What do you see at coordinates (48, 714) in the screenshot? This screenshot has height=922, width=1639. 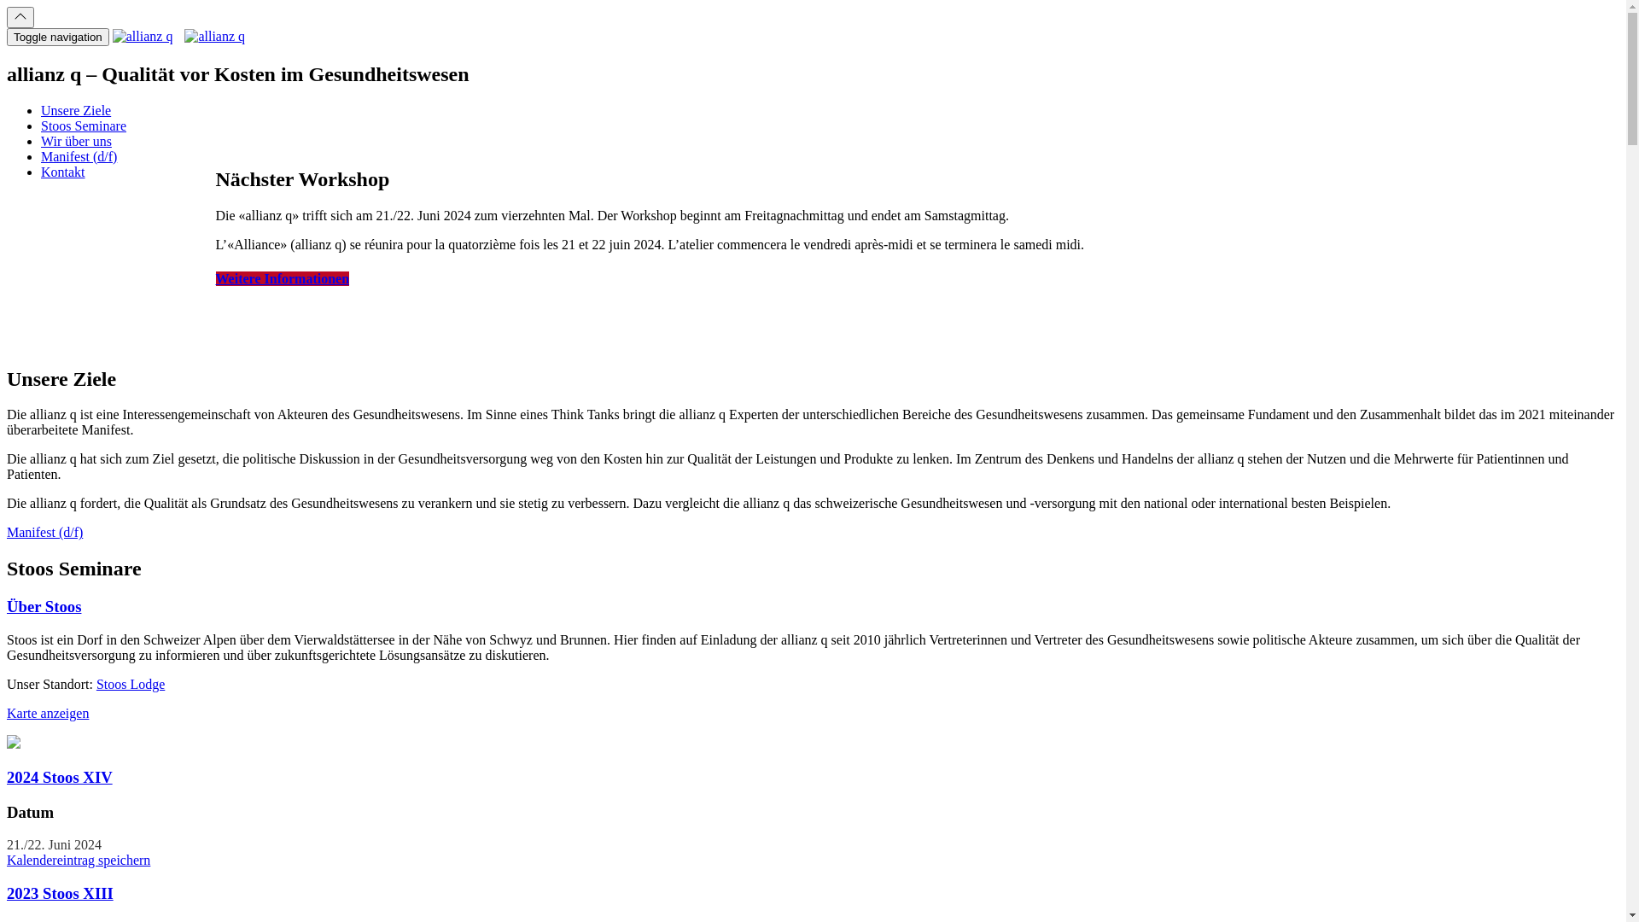 I see `Karte anzeigen` at bounding box center [48, 714].